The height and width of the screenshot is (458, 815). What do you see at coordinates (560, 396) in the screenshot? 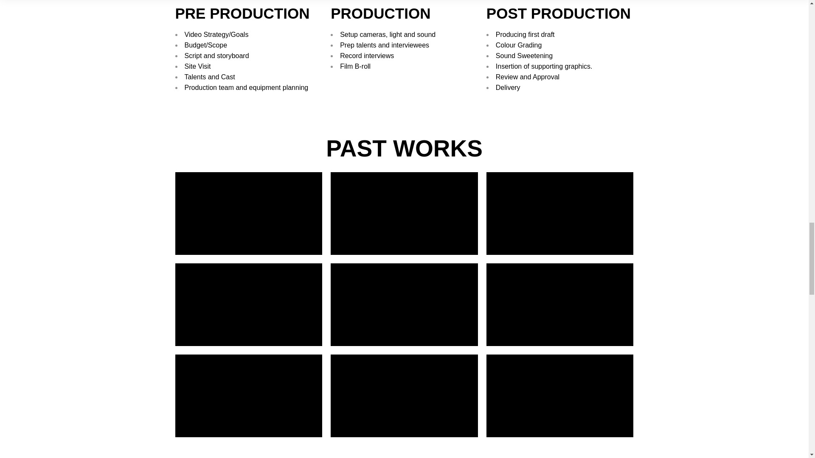
I see `vimeo Video Player` at bounding box center [560, 396].